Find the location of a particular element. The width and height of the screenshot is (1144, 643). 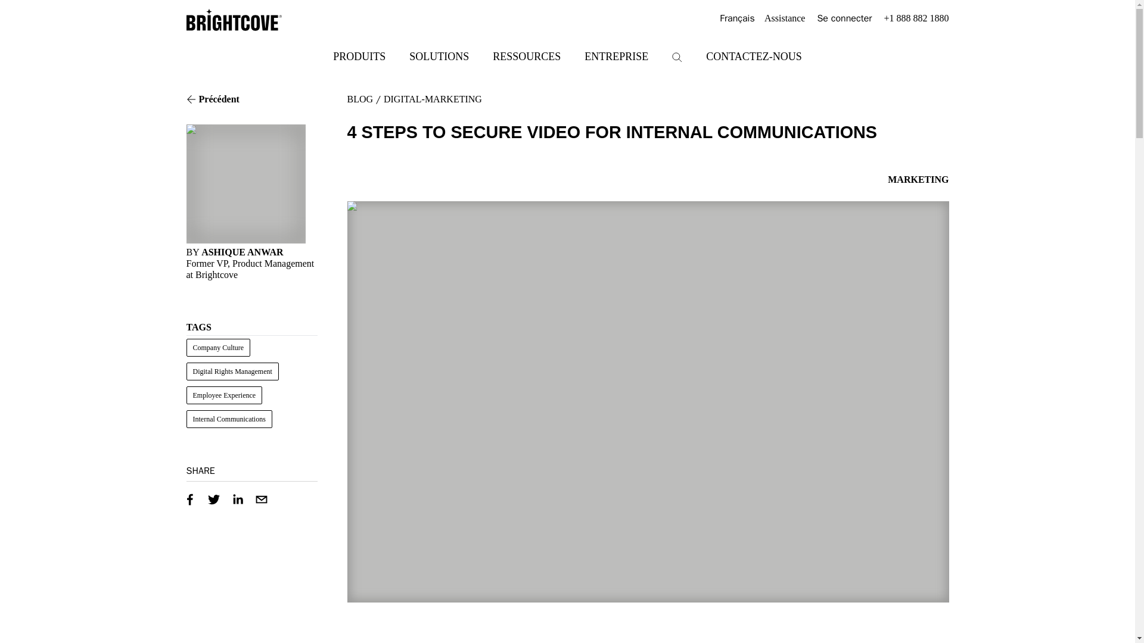

Statistics On Remote Workers That Will Surprise You is located at coordinates (833, 642).